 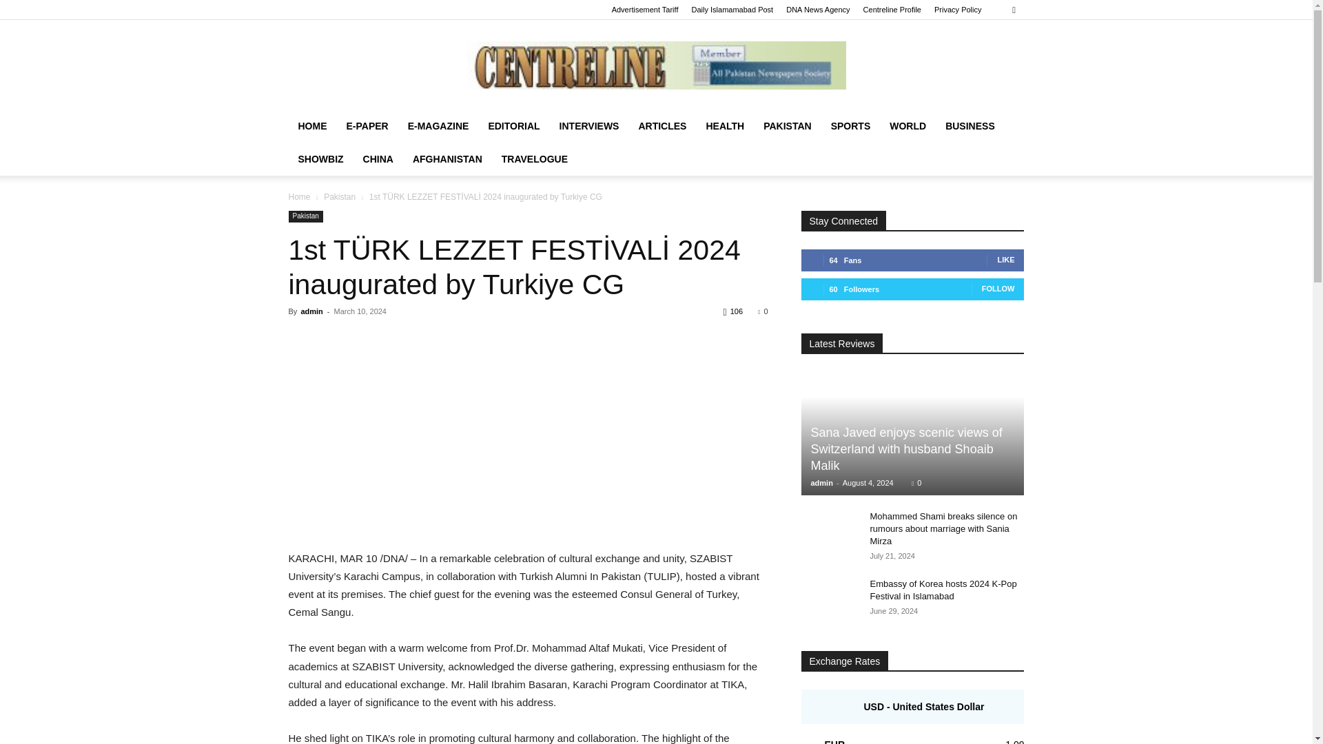 I want to click on Search, so click(x=985, y=59).